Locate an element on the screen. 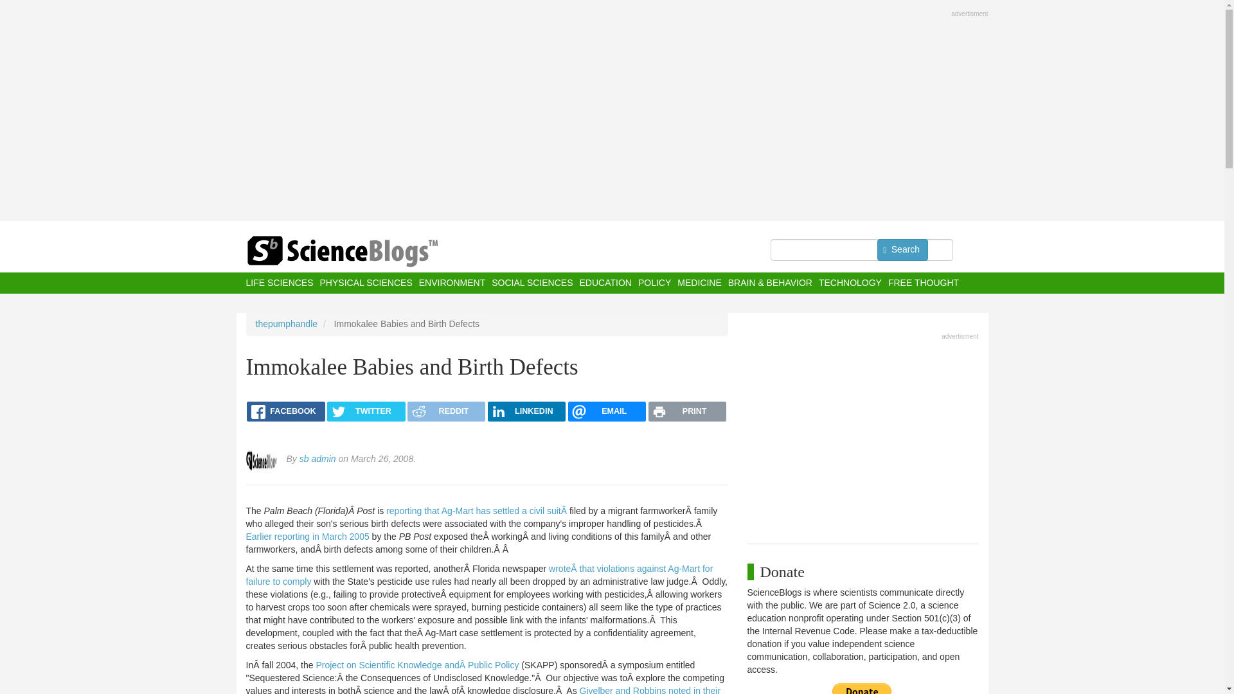 Image resolution: width=1234 pixels, height=694 pixels. sb admin is located at coordinates (317, 459).